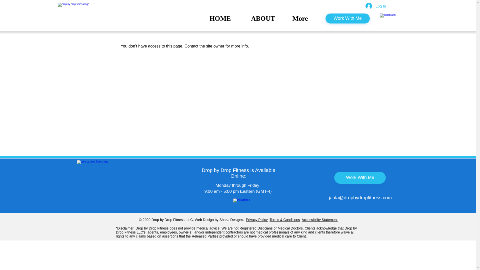 This screenshot has height=270, width=480. What do you see at coordinates (320, 219) in the screenshot?
I see `Accessibility Statement` at bounding box center [320, 219].